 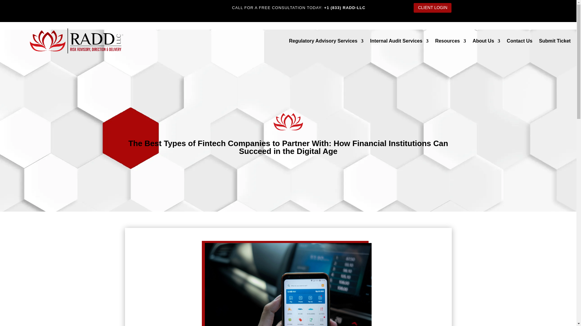 I want to click on Submit Ticket, so click(x=555, y=42).